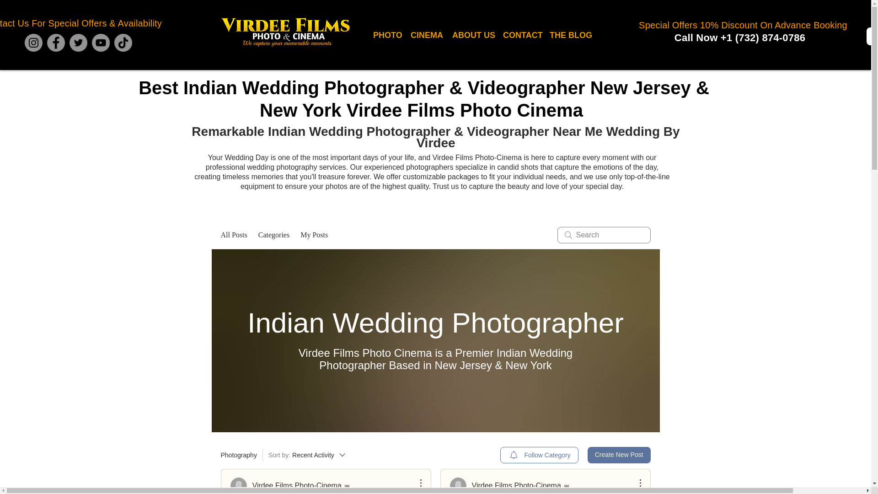  Describe the element at coordinates (427, 35) in the screenshot. I see `All Posts` at that location.